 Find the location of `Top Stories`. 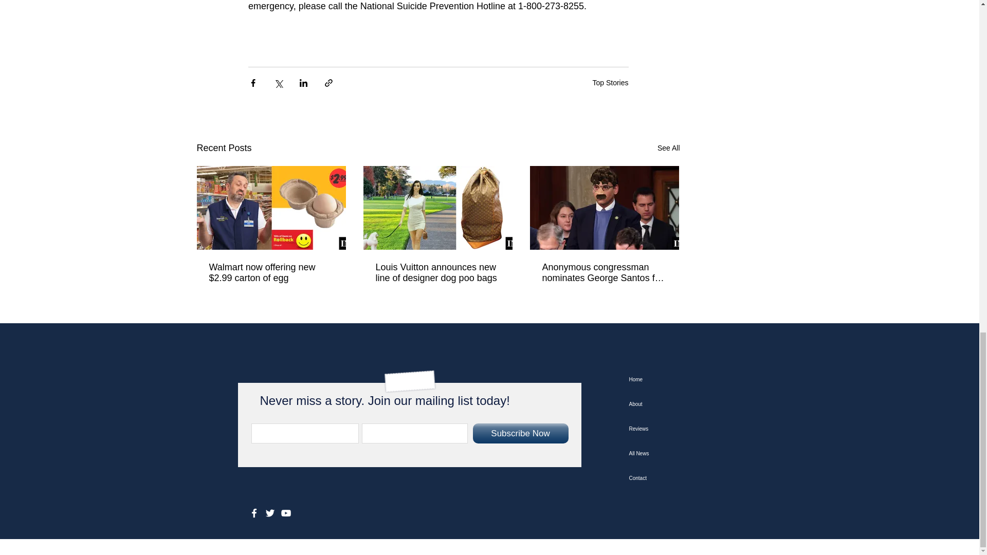

Top Stories is located at coordinates (610, 82).